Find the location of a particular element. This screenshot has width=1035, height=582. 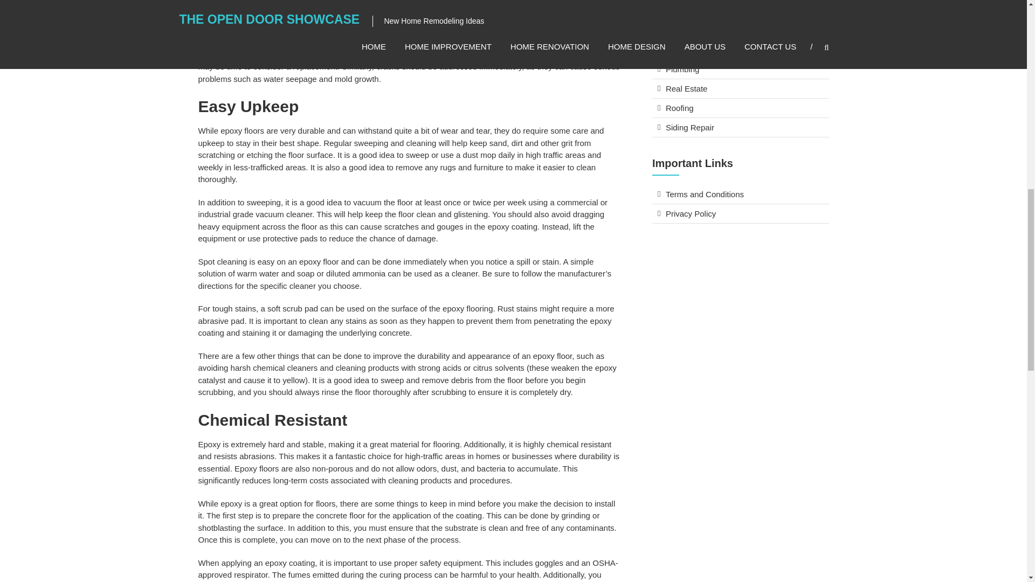

Roofing is located at coordinates (679, 108).